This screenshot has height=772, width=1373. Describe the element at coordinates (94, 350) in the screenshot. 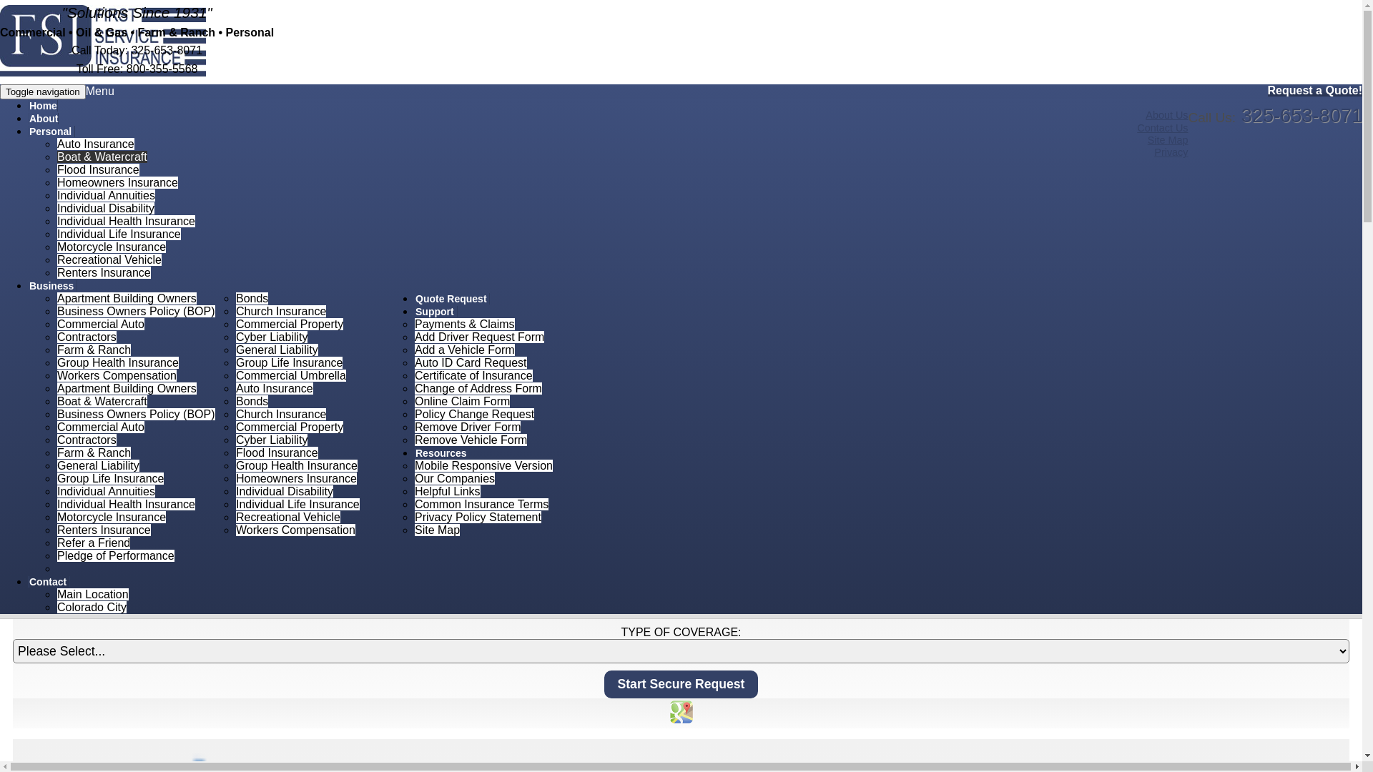

I see `Farm & Ranch` at that location.